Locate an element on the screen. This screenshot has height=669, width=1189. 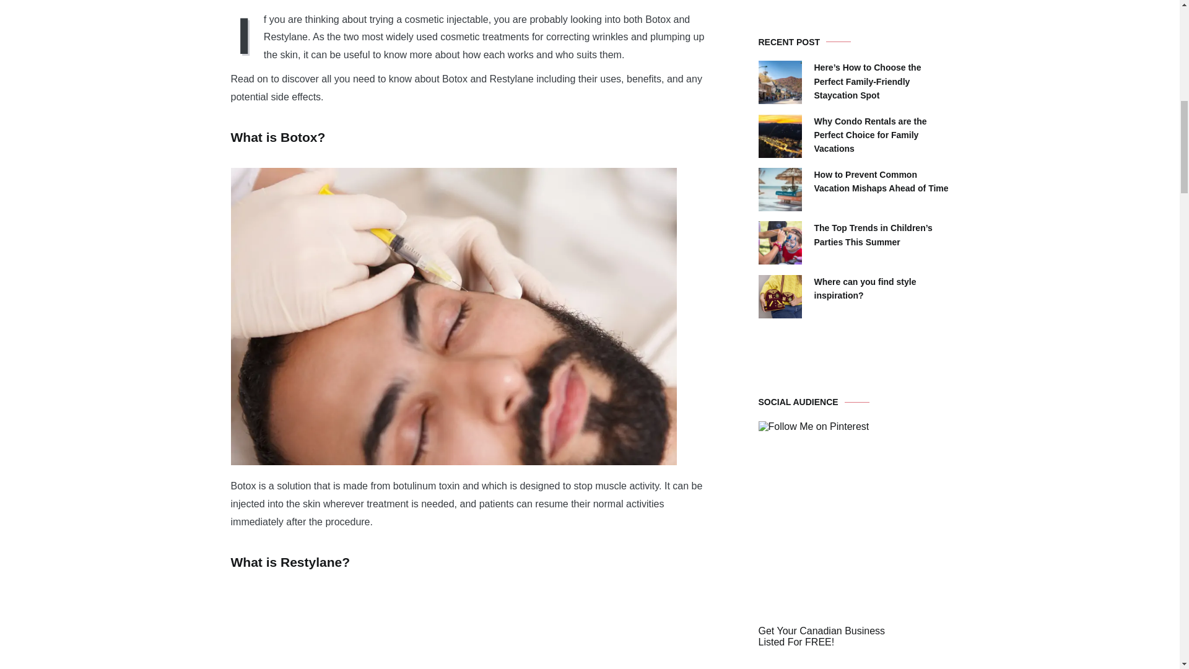
Get your Canadian Business Listed Today for FREE is located at coordinates (853, 619).